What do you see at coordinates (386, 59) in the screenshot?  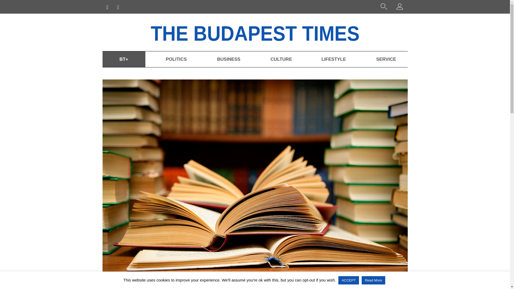 I see `SERVICE` at bounding box center [386, 59].